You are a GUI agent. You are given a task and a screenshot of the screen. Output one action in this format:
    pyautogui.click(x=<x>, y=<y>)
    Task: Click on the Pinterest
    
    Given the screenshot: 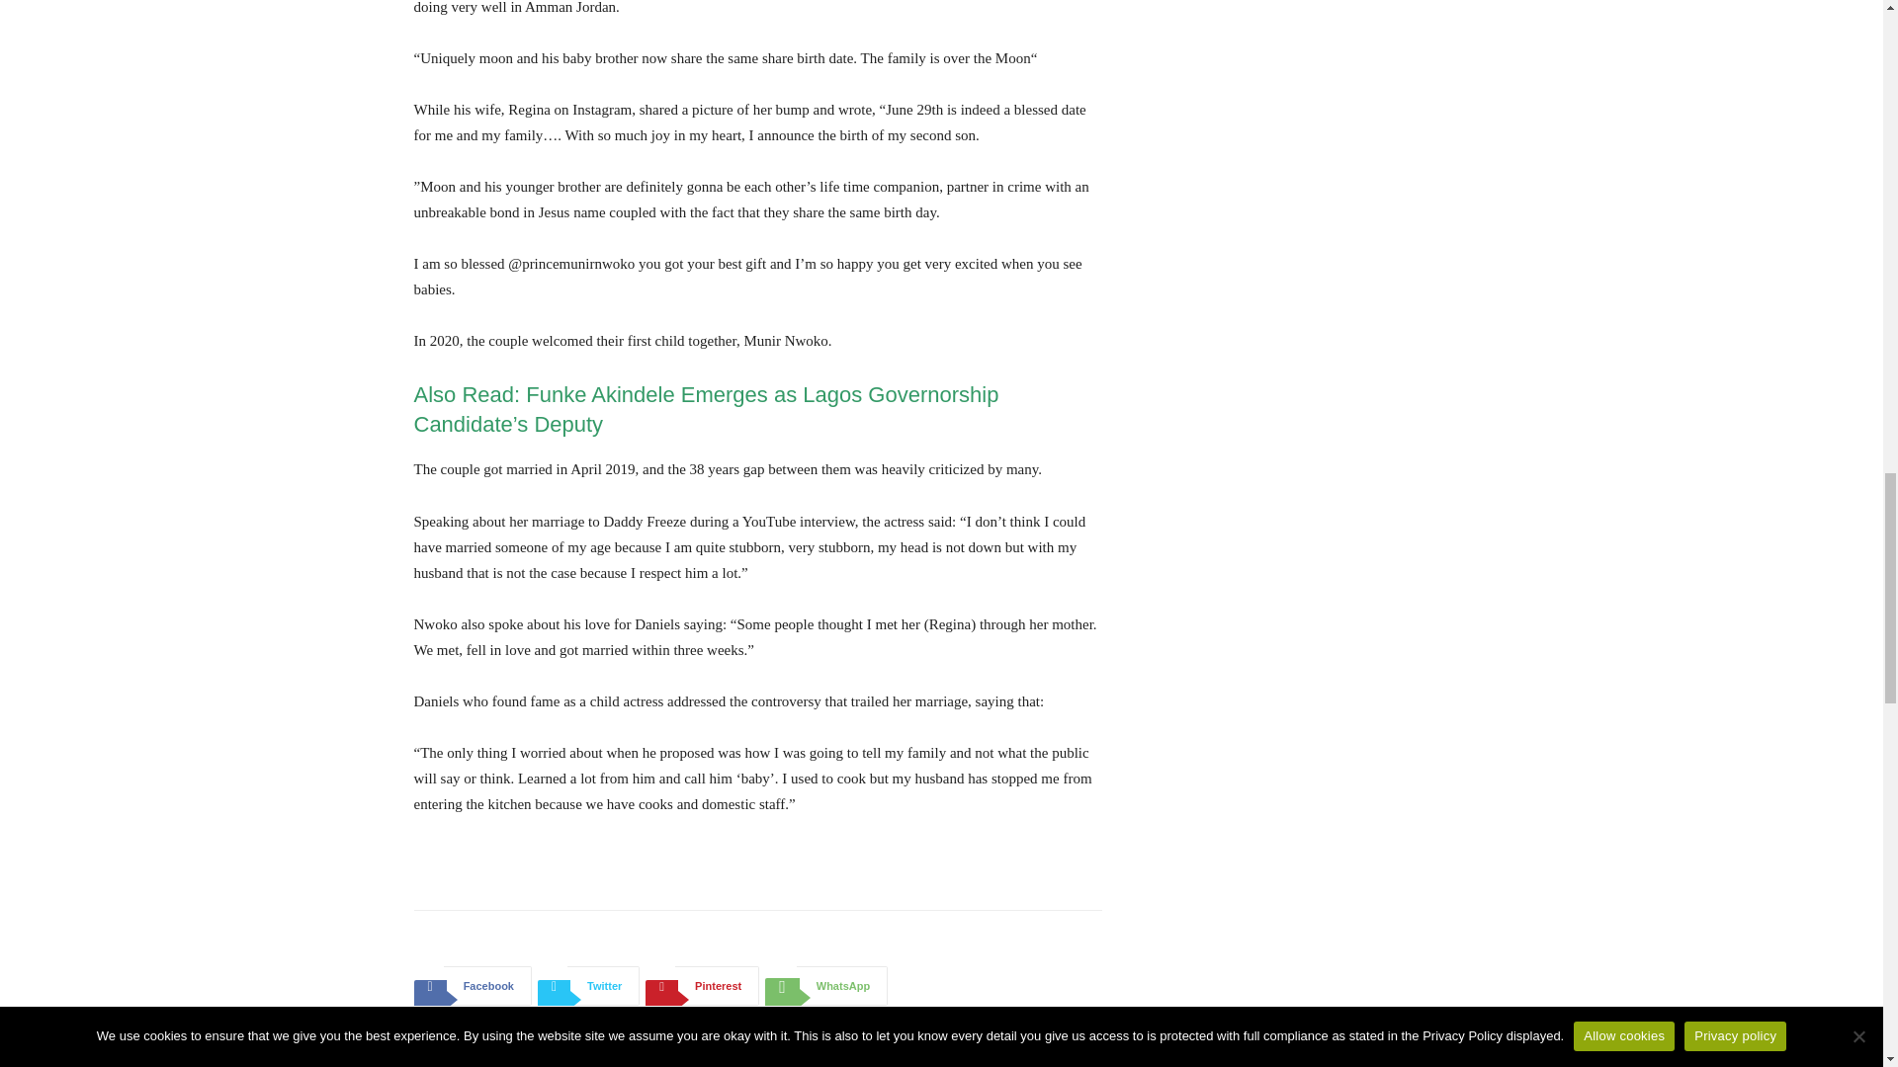 What is the action you would take?
    pyautogui.click(x=702, y=986)
    